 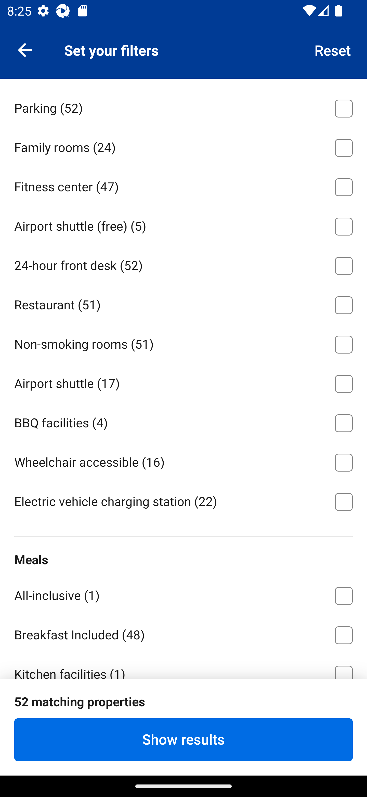 I want to click on Navigate up, so click(x=25, y=50).